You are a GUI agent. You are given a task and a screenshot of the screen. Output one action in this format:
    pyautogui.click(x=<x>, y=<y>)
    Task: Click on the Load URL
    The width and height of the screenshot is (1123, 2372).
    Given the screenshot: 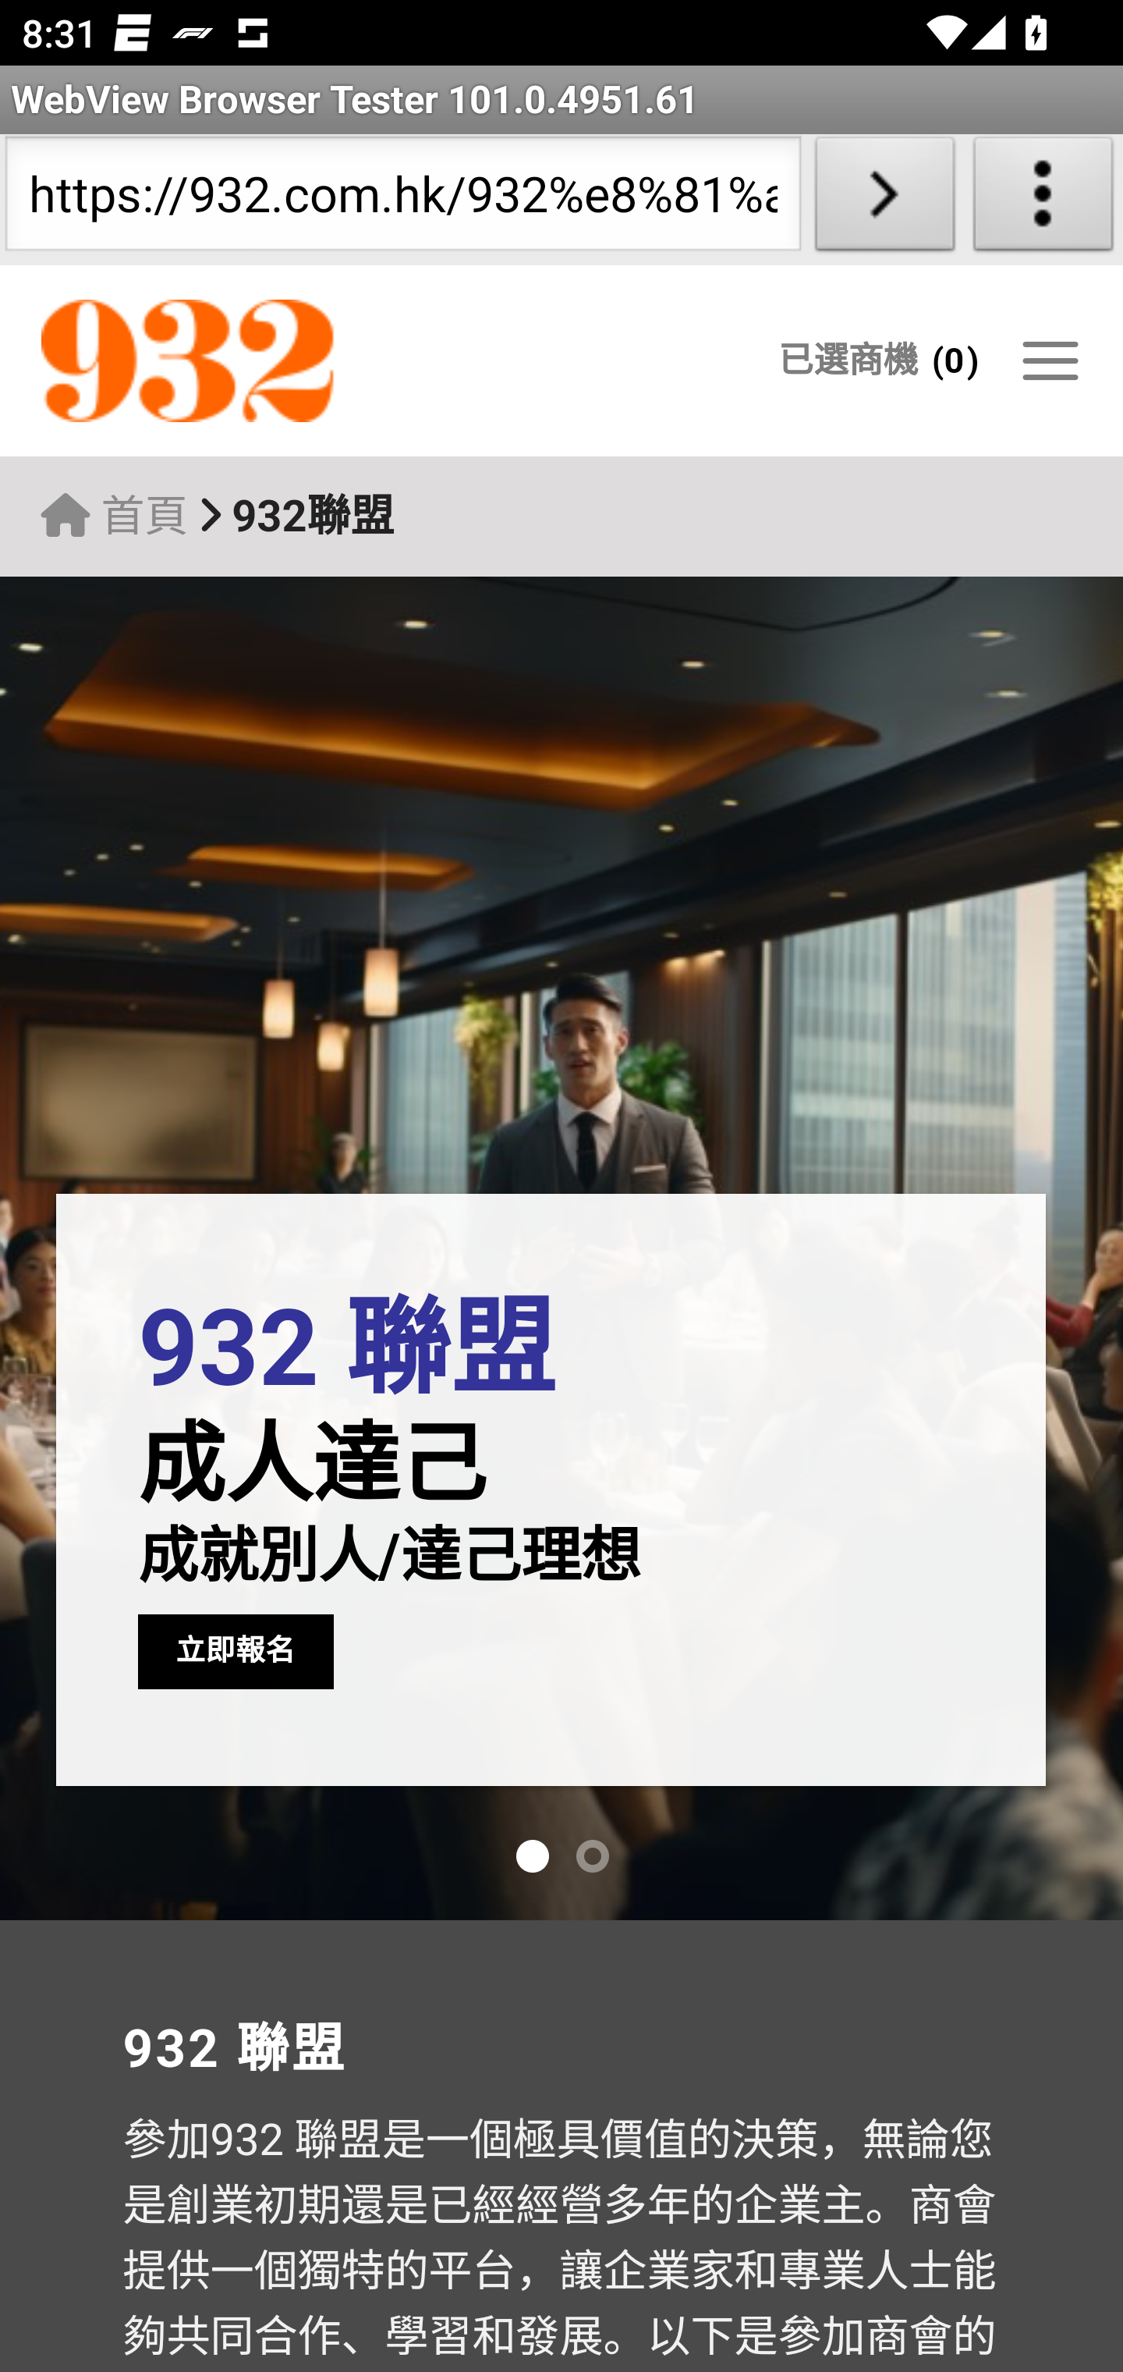 What is the action you would take?
    pyautogui.click(x=884, y=200)
    